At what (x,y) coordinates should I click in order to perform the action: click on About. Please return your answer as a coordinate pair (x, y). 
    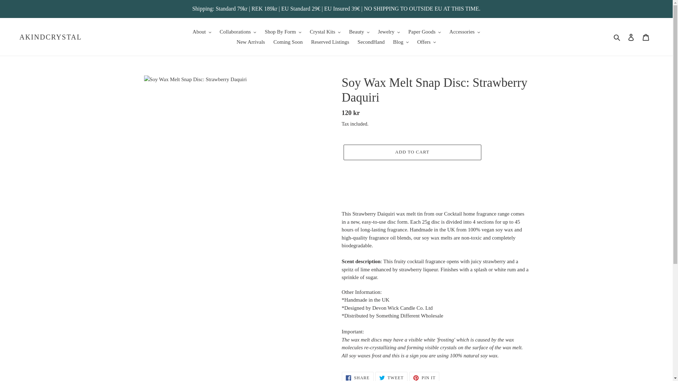
    Looking at the image, I should click on (202, 32).